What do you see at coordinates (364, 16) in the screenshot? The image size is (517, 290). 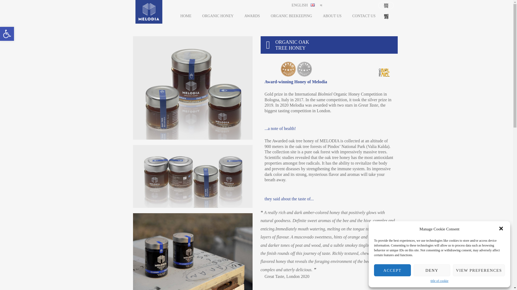 I see `CONTACT US` at bounding box center [364, 16].